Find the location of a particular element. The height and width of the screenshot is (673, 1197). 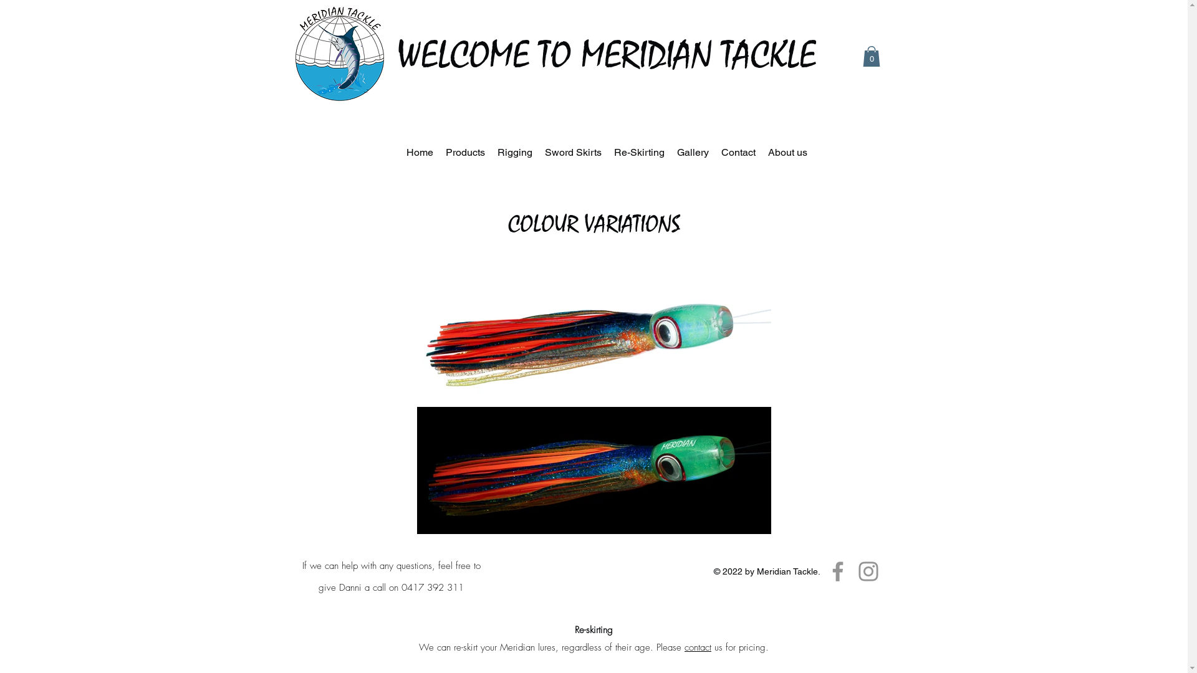

0 is located at coordinates (872, 56).